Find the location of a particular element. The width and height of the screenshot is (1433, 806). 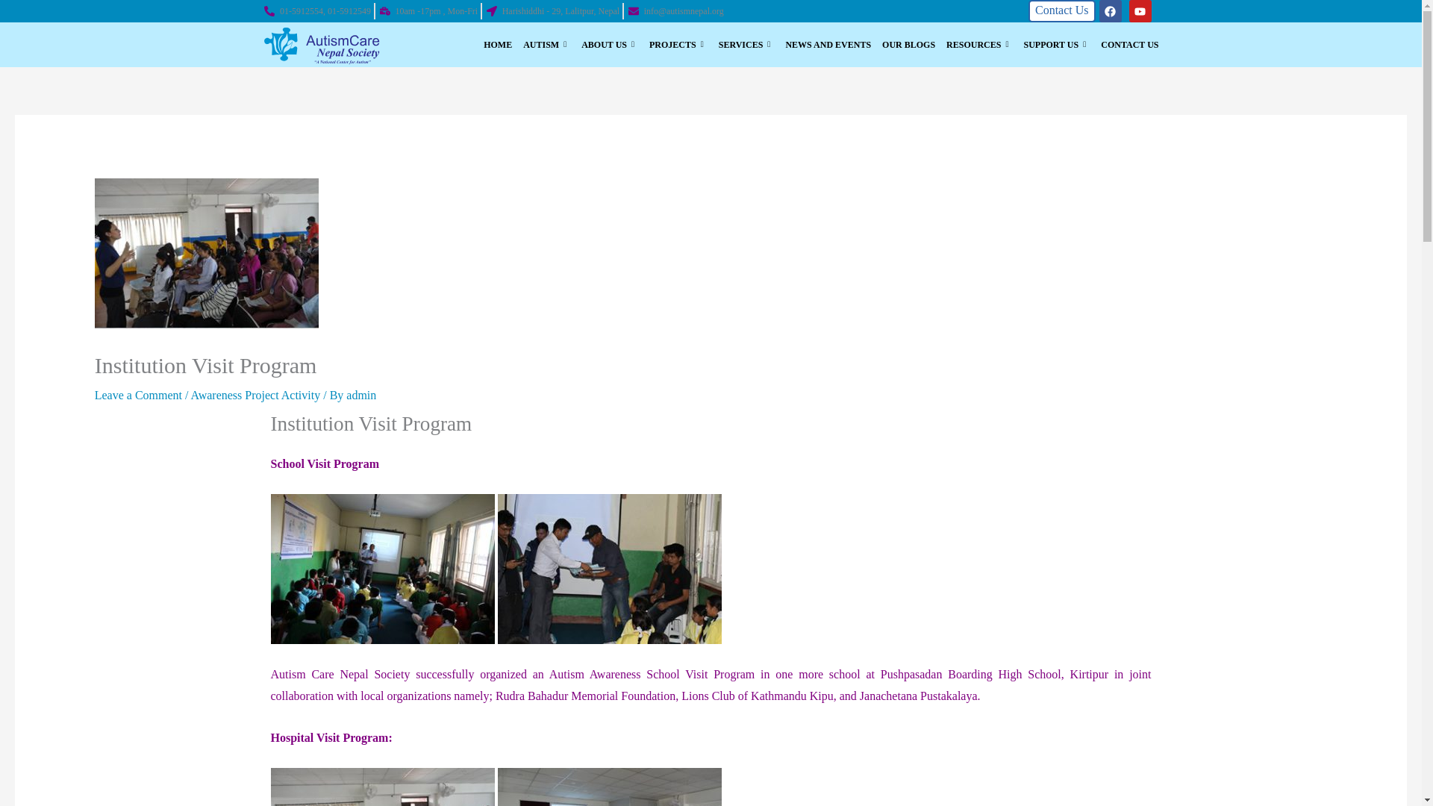

OUR BLOGS is located at coordinates (903, 45).